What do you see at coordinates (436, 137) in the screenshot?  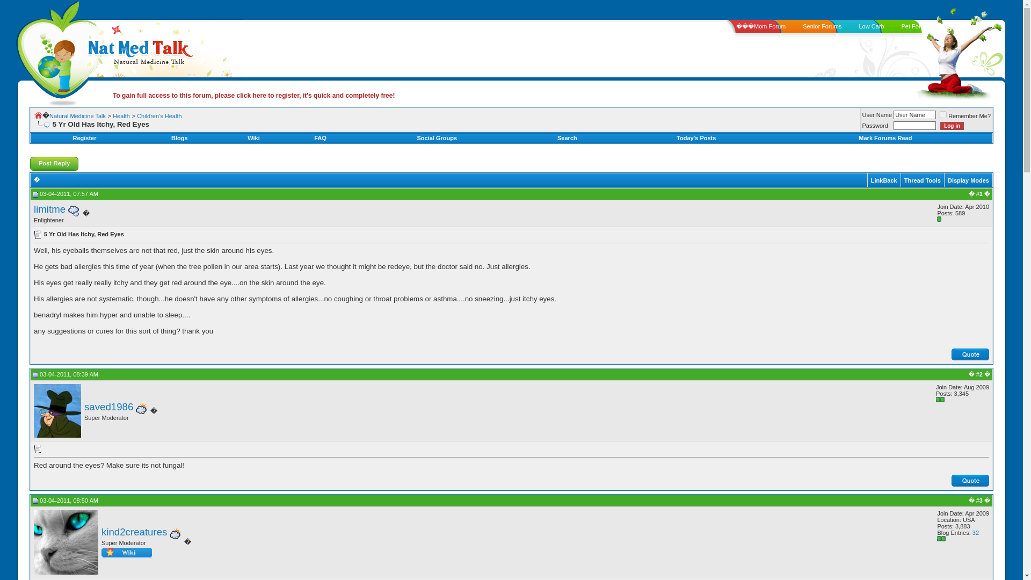 I see `Social Groups` at bounding box center [436, 137].